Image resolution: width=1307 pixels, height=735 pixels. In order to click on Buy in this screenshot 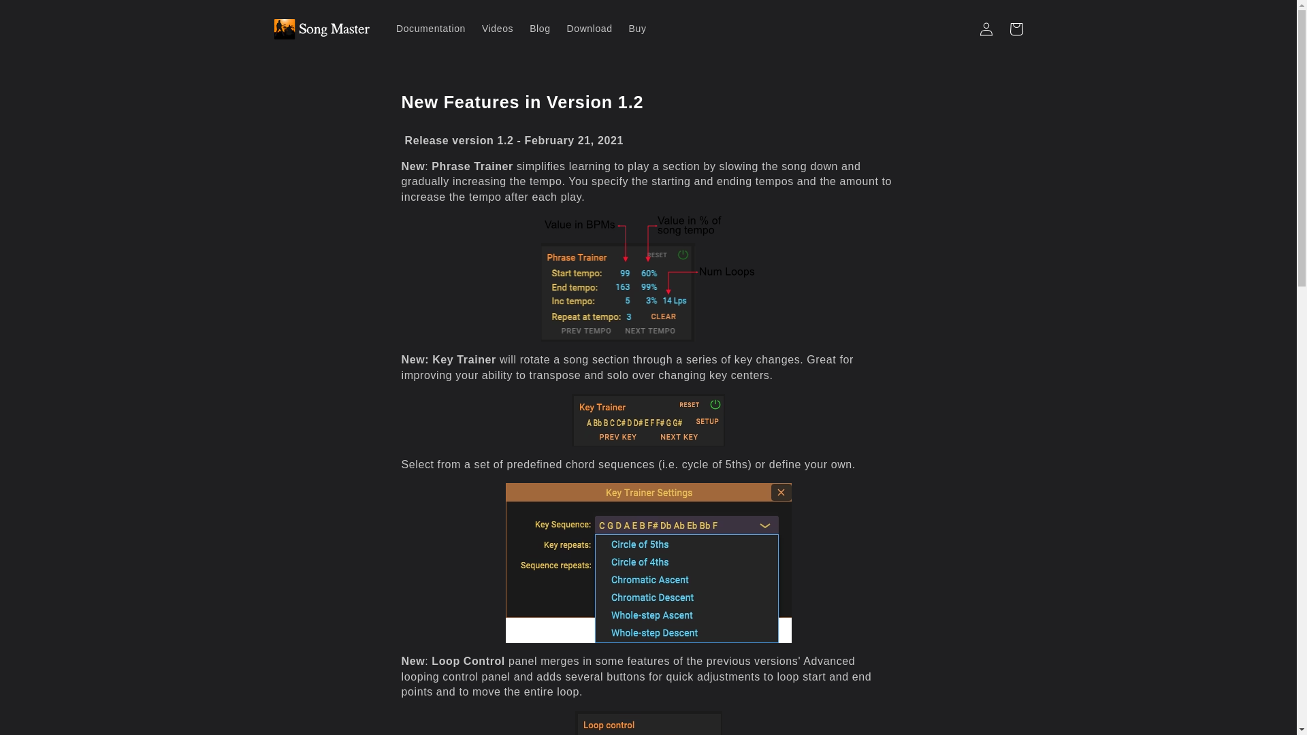, I will do `click(637, 28)`.